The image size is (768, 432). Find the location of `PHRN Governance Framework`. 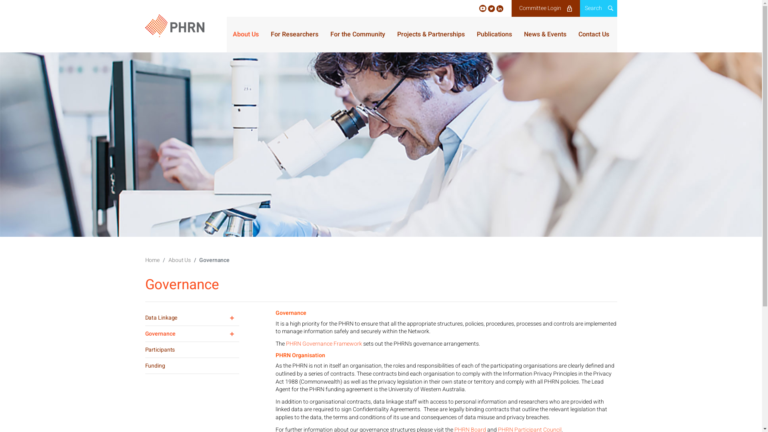

PHRN Governance Framework is located at coordinates (324, 344).